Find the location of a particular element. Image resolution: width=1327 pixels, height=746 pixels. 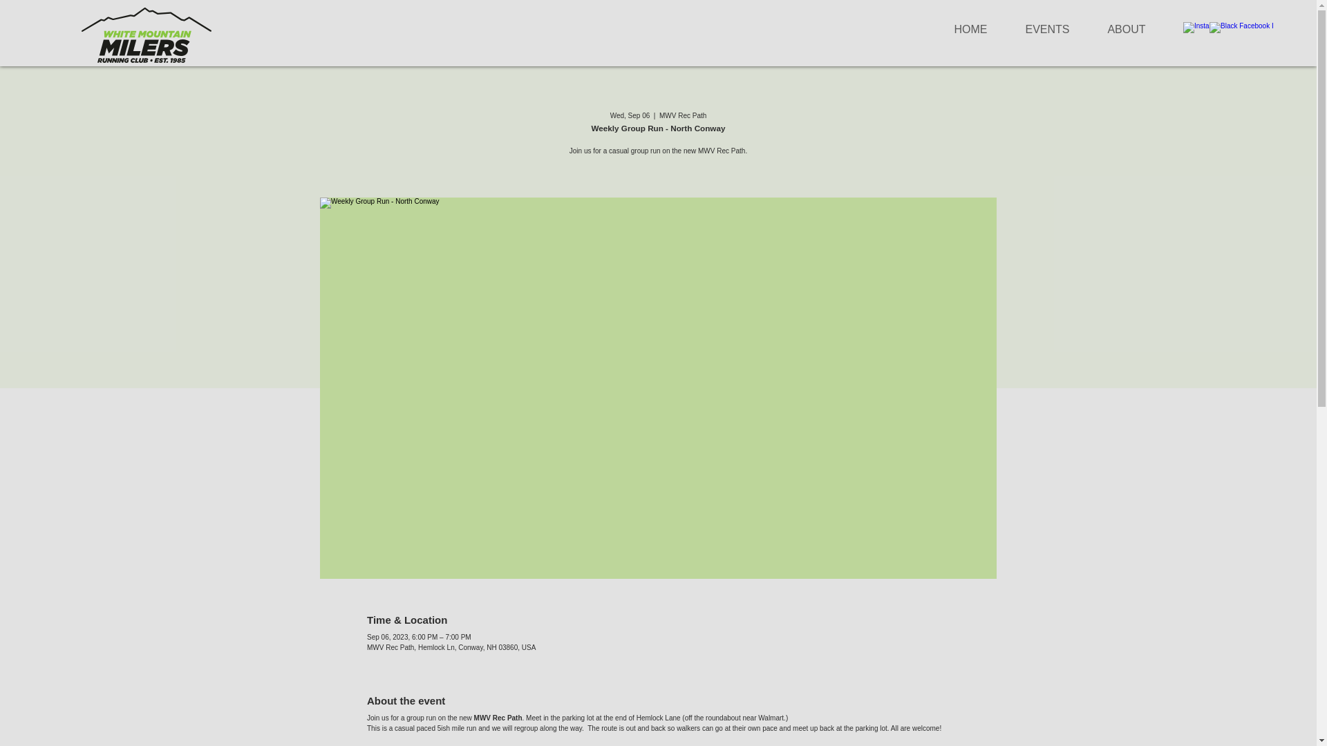

ABOUT is located at coordinates (1127, 29).